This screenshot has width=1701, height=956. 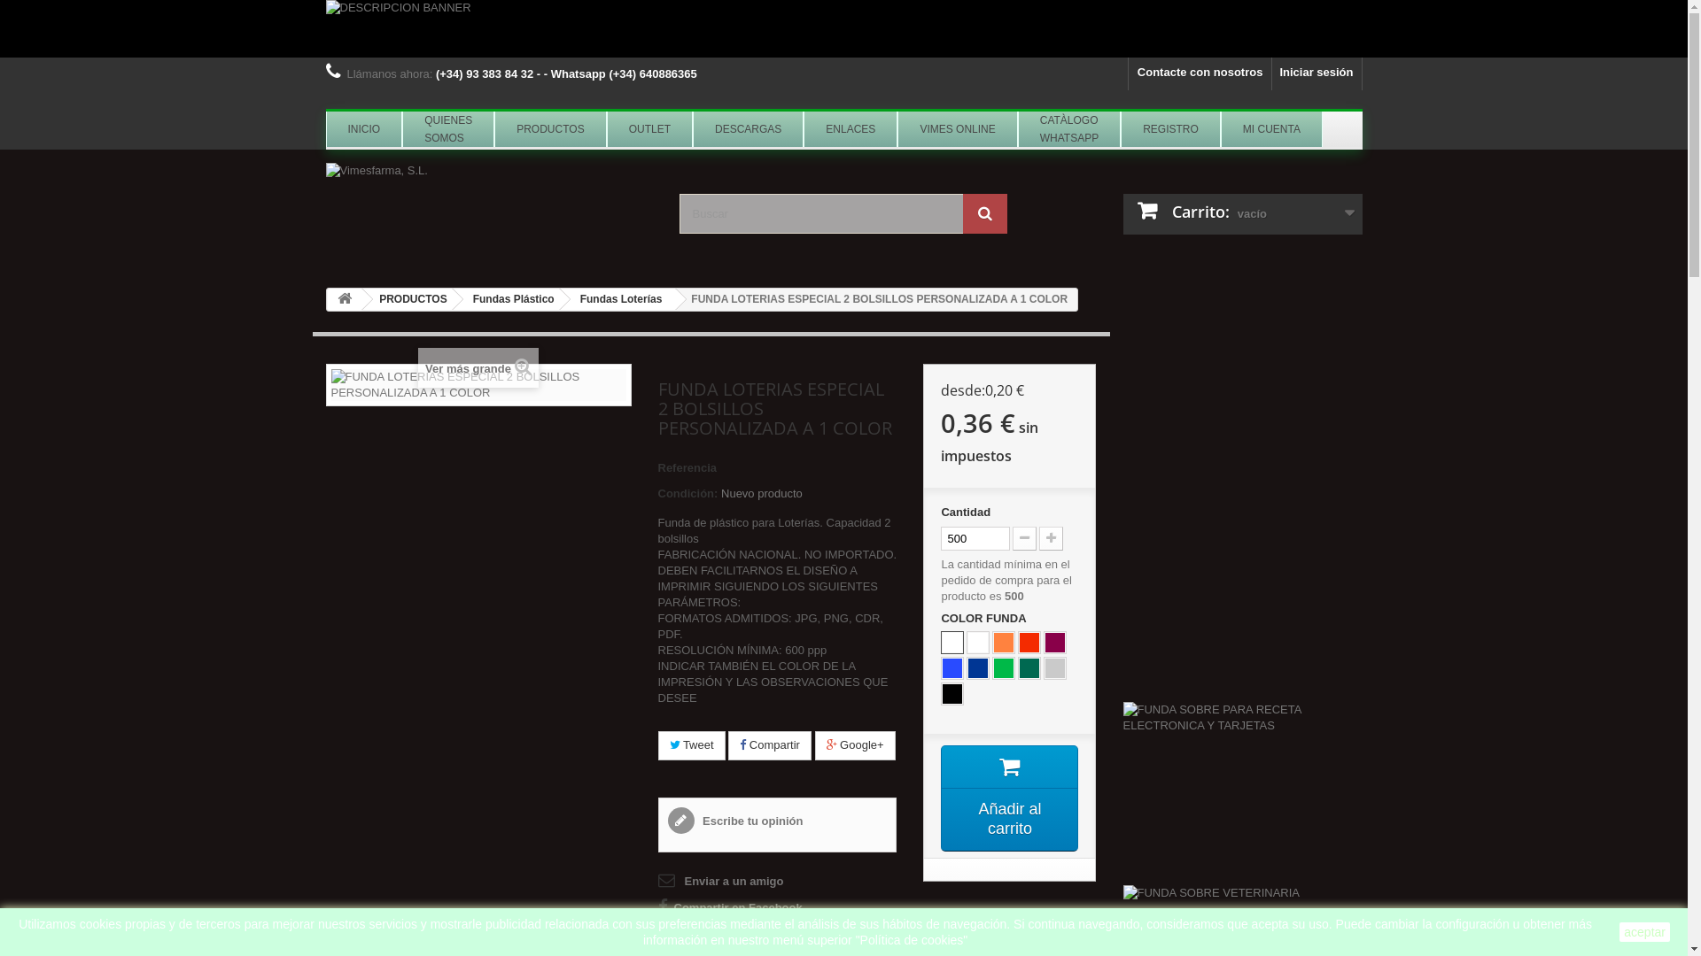 What do you see at coordinates (1171, 129) in the screenshot?
I see `REGISTRO` at bounding box center [1171, 129].